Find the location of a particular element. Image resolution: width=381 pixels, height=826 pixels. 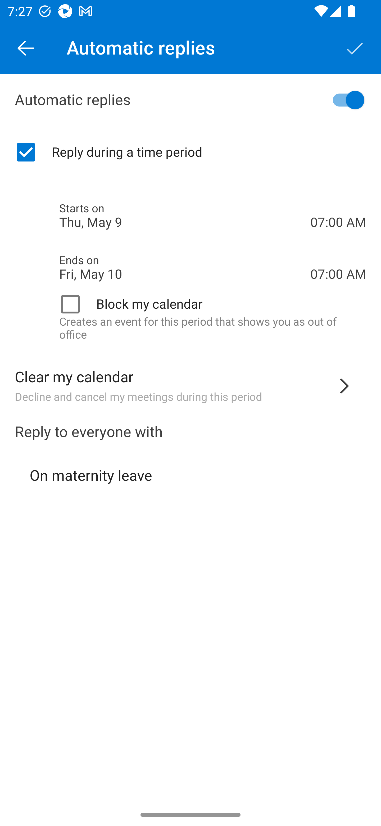

Ends on Fri, May 10 is located at coordinates (185, 267).